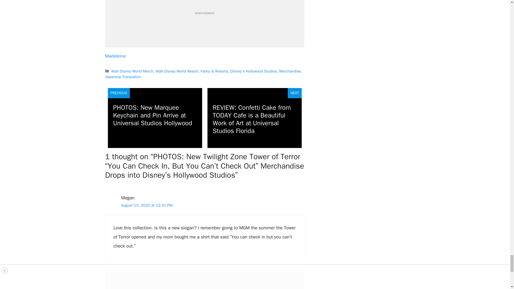  Describe the element at coordinates (132, 71) in the screenshot. I see `Walt Disney World Merch` at that location.